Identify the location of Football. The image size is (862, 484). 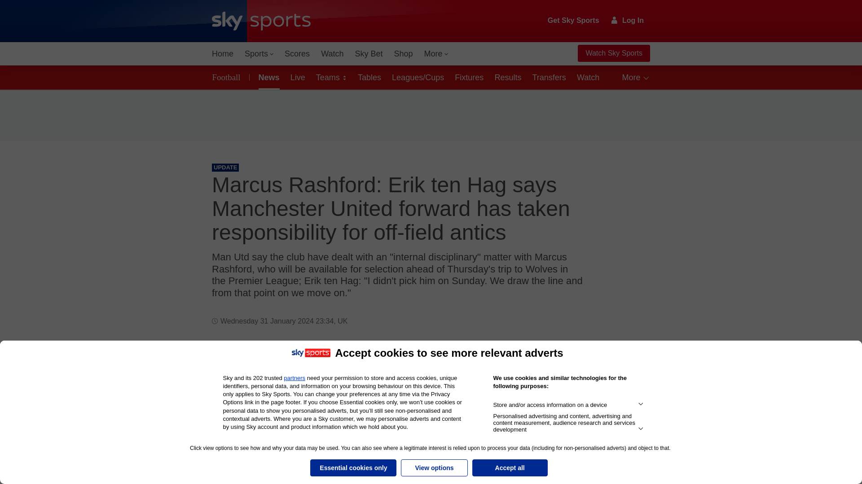
(228, 77).